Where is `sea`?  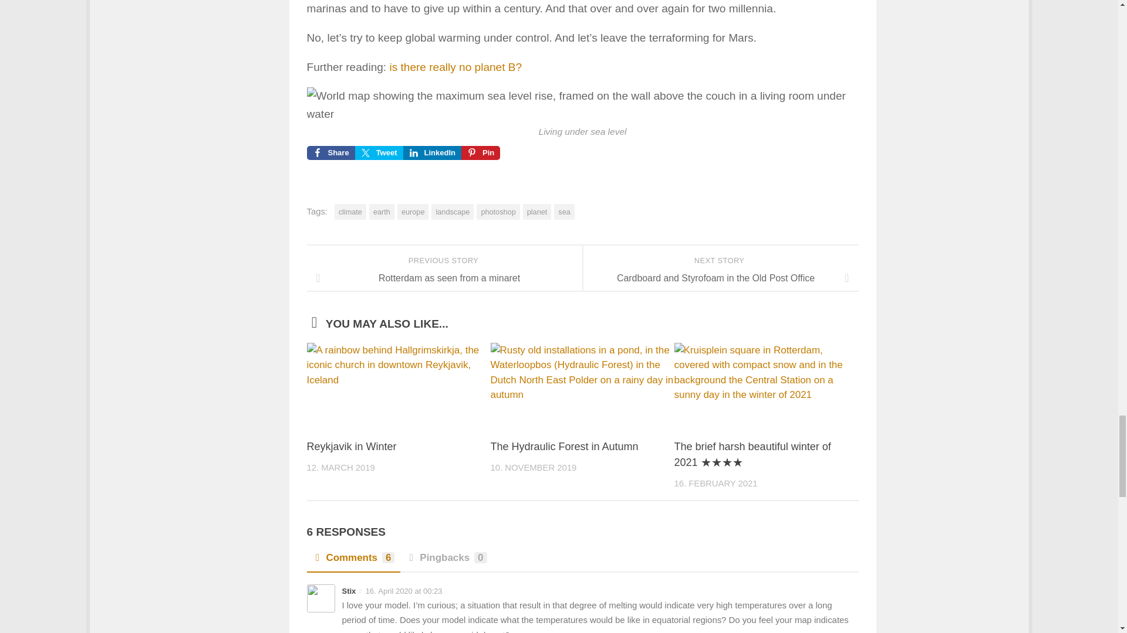 sea is located at coordinates (563, 211).